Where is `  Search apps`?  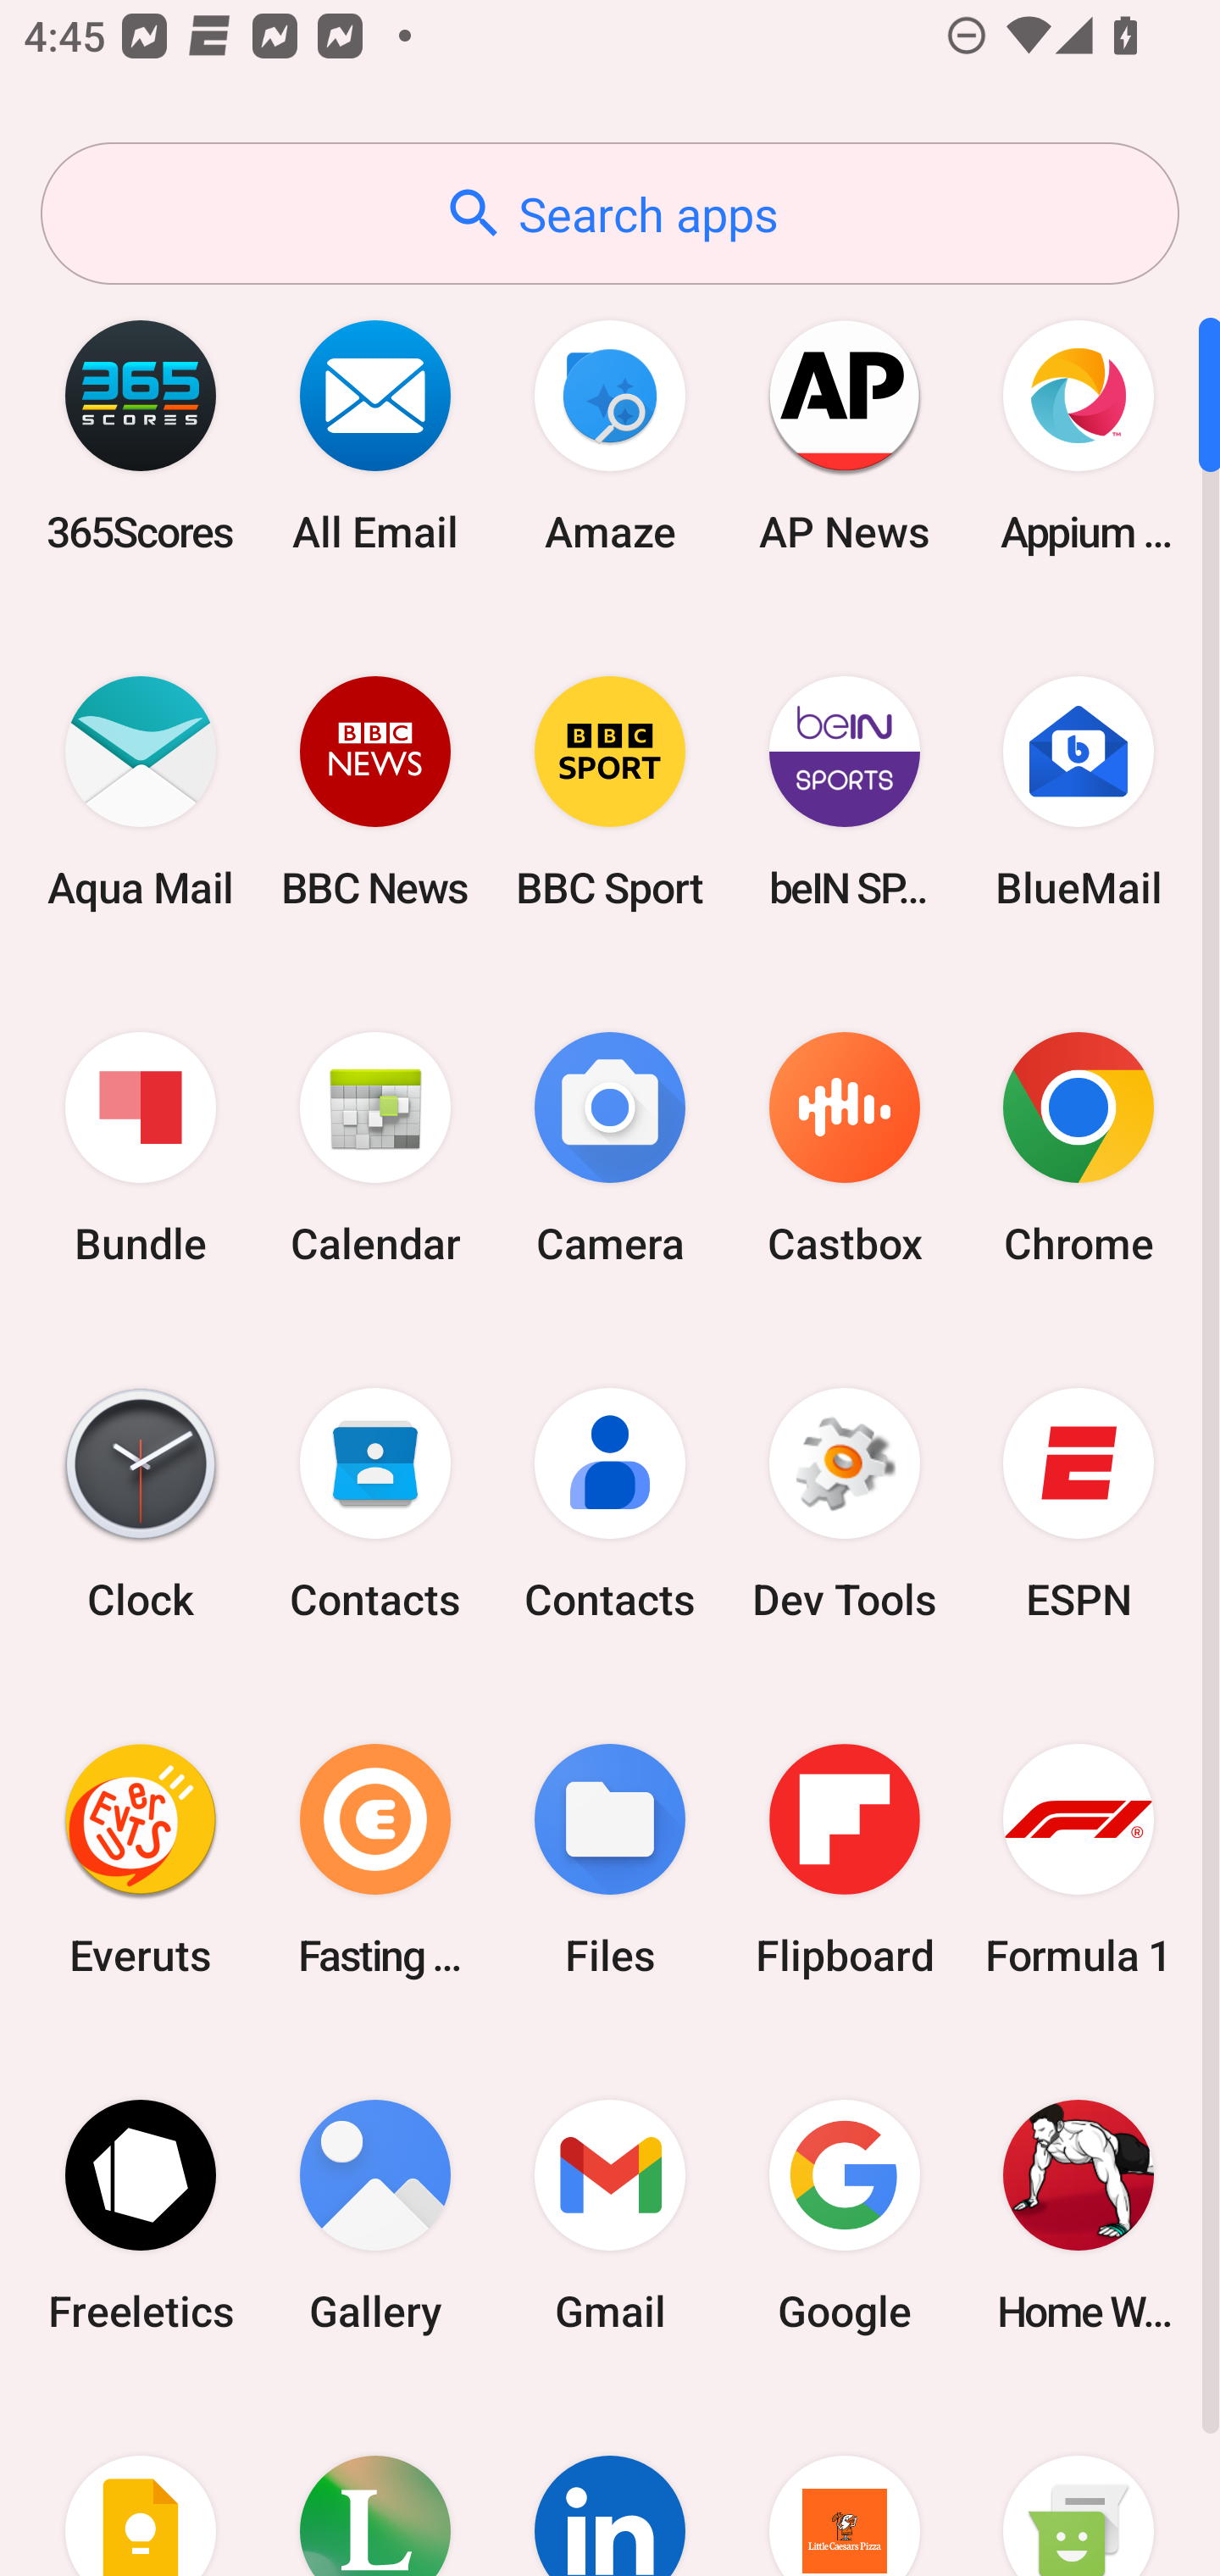
  Search apps is located at coordinates (610, 214).